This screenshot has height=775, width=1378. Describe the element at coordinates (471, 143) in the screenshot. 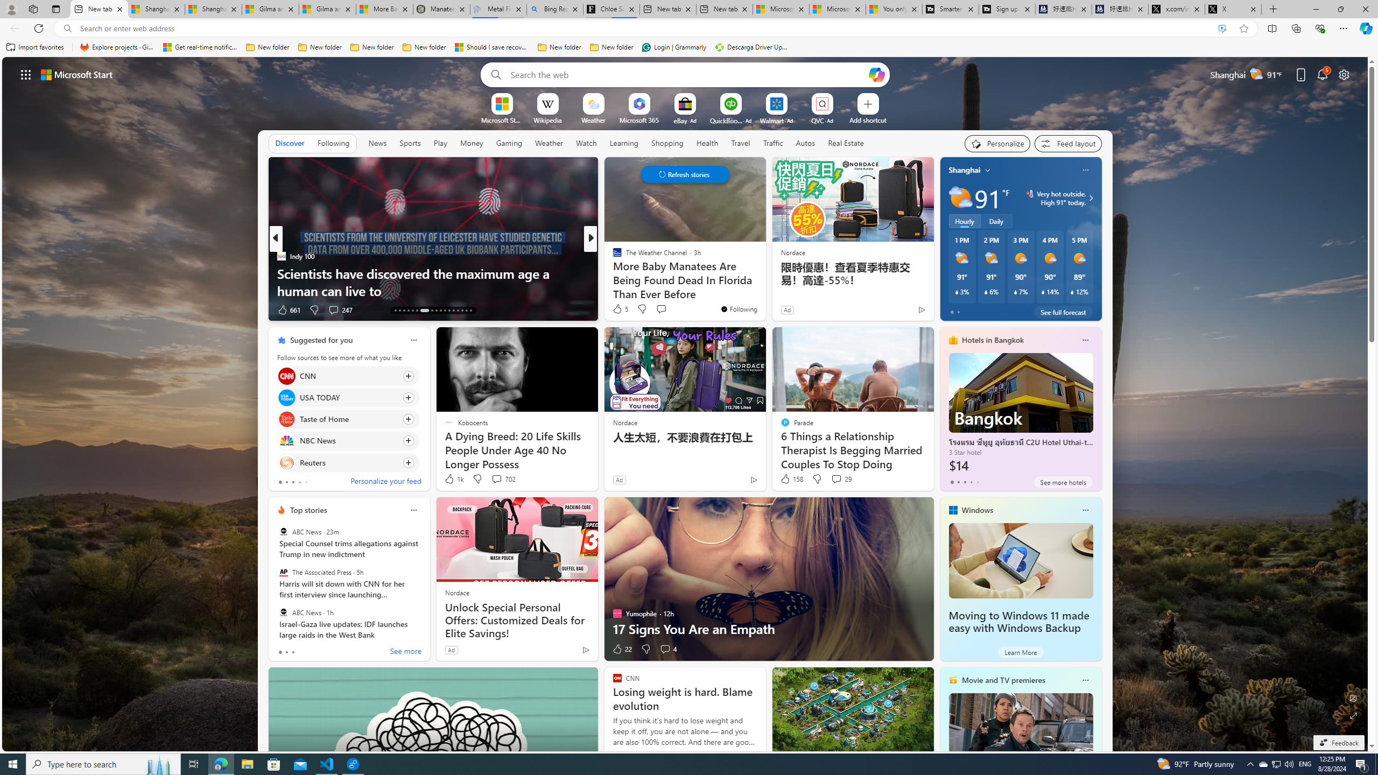

I see `Money` at that location.